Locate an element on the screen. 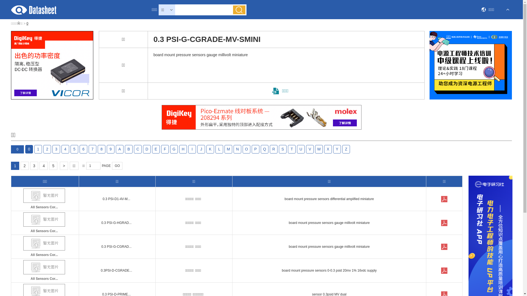 This screenshot has width=527, height=296. 2 is located at coordinates (25, 166).